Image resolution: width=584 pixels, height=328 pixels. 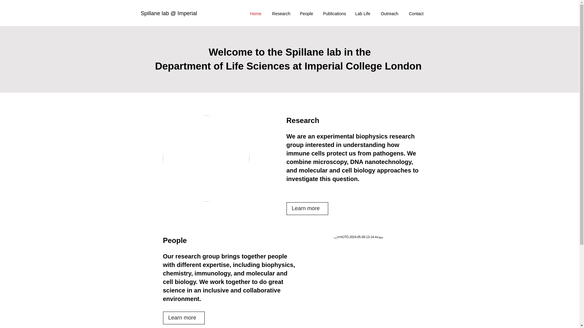 What do you see at coordinates (280, 14) in the screenshot?
I see `Research` at bounding box center [280, 14].